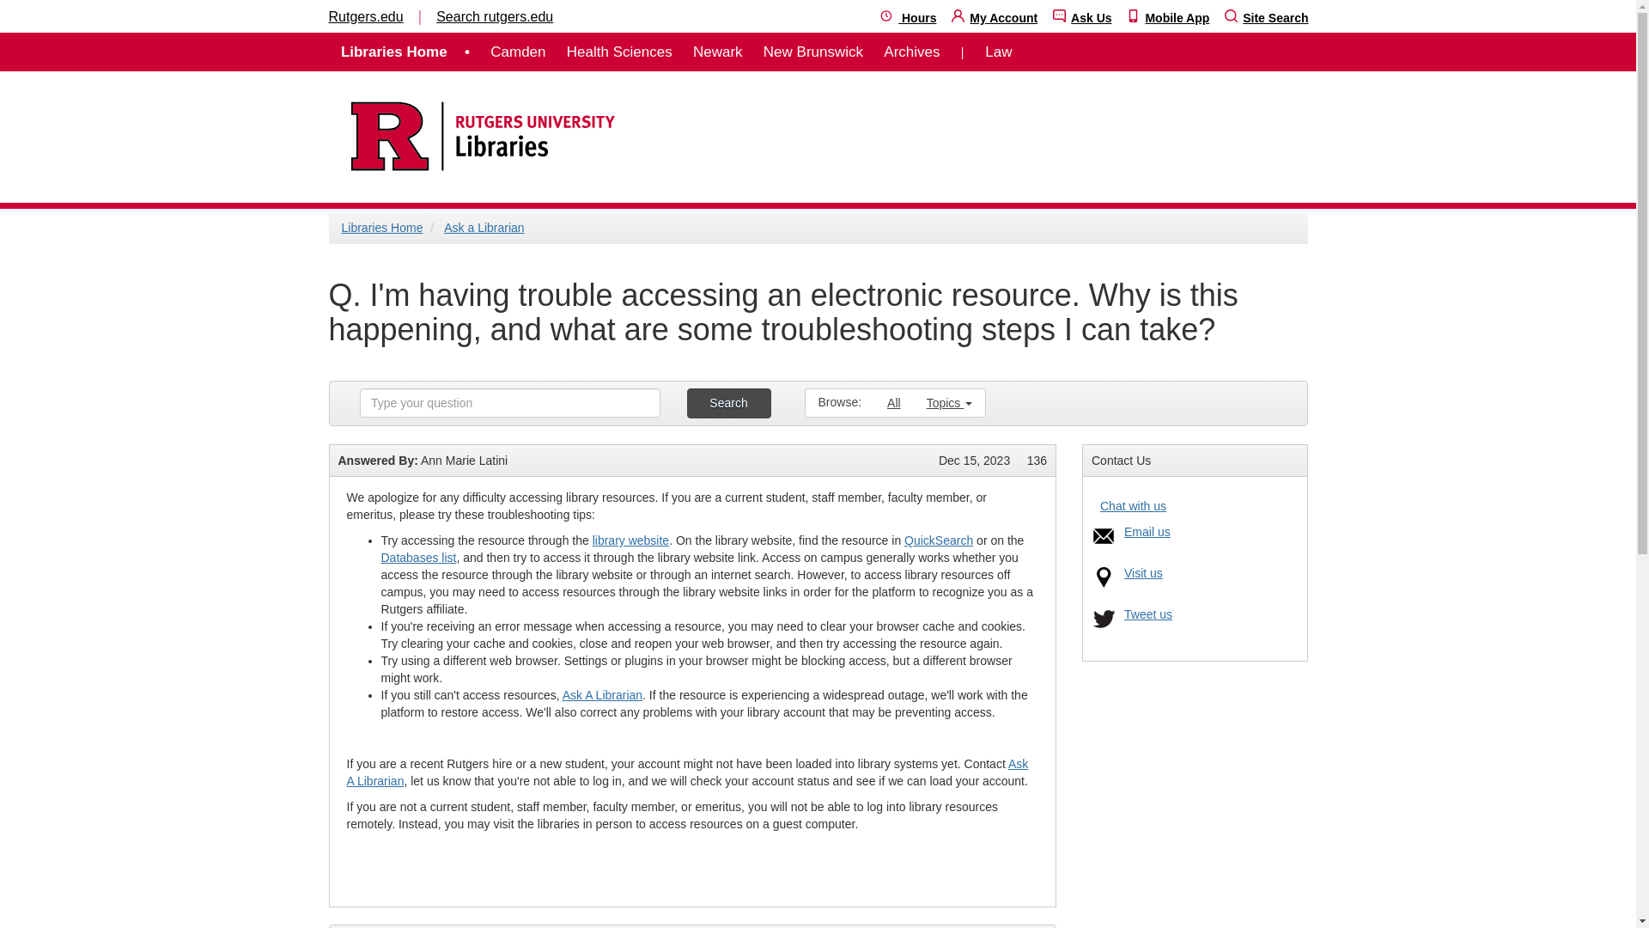  Describe the element at coordinates (517, 52) in the screenshot. I see `Camden` at that location.